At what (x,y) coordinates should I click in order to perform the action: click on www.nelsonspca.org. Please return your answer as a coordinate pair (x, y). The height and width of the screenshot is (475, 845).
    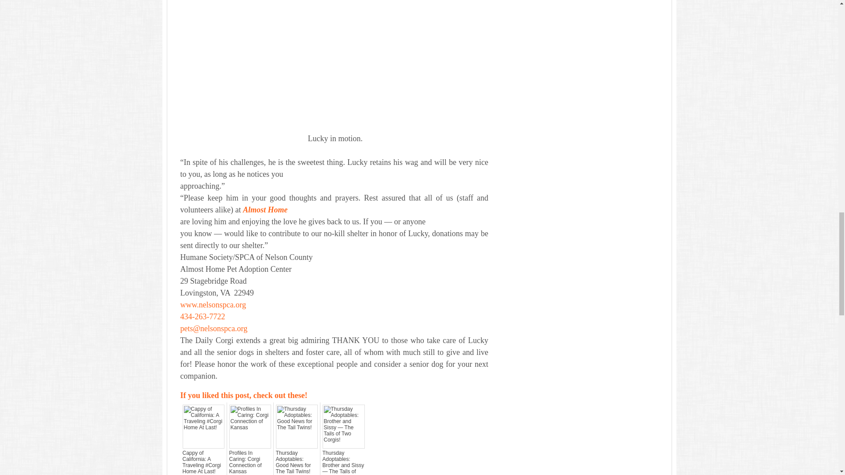
    Looking at the image, I should click on (213, 304).